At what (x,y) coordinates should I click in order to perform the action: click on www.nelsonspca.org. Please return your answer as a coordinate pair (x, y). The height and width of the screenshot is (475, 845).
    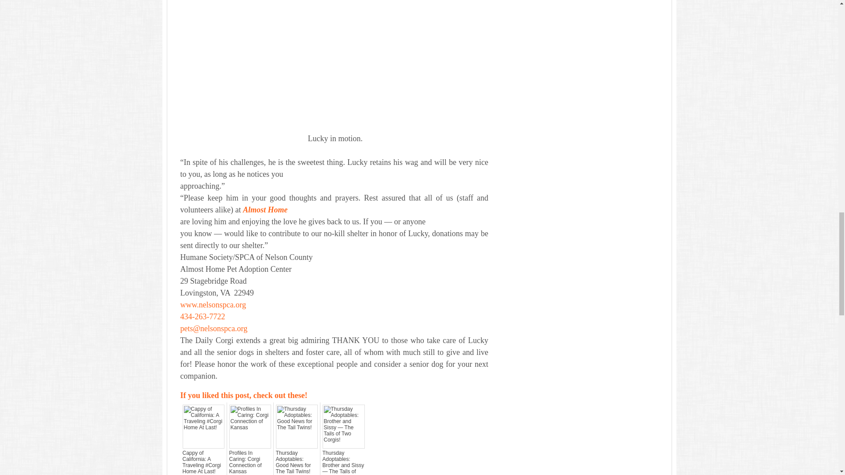
    Looking at the image, I should click on (213, 304).